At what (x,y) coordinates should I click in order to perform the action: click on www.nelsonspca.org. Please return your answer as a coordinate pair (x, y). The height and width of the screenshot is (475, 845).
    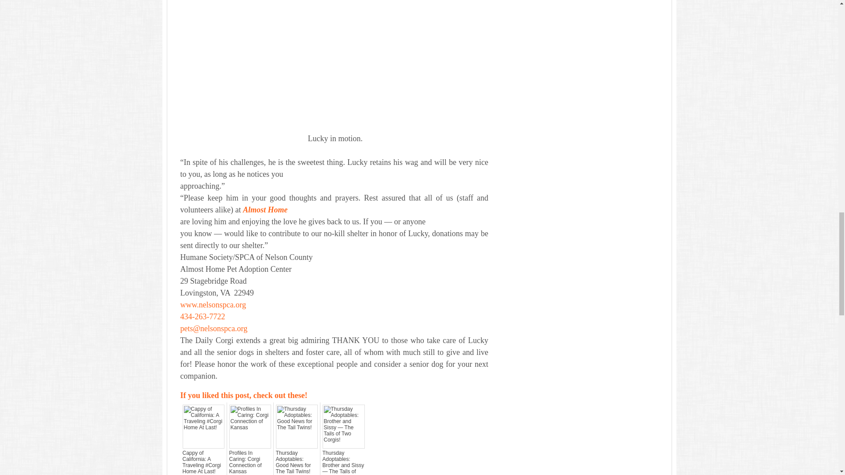
    Looking at the image, I should click on (213, 304).